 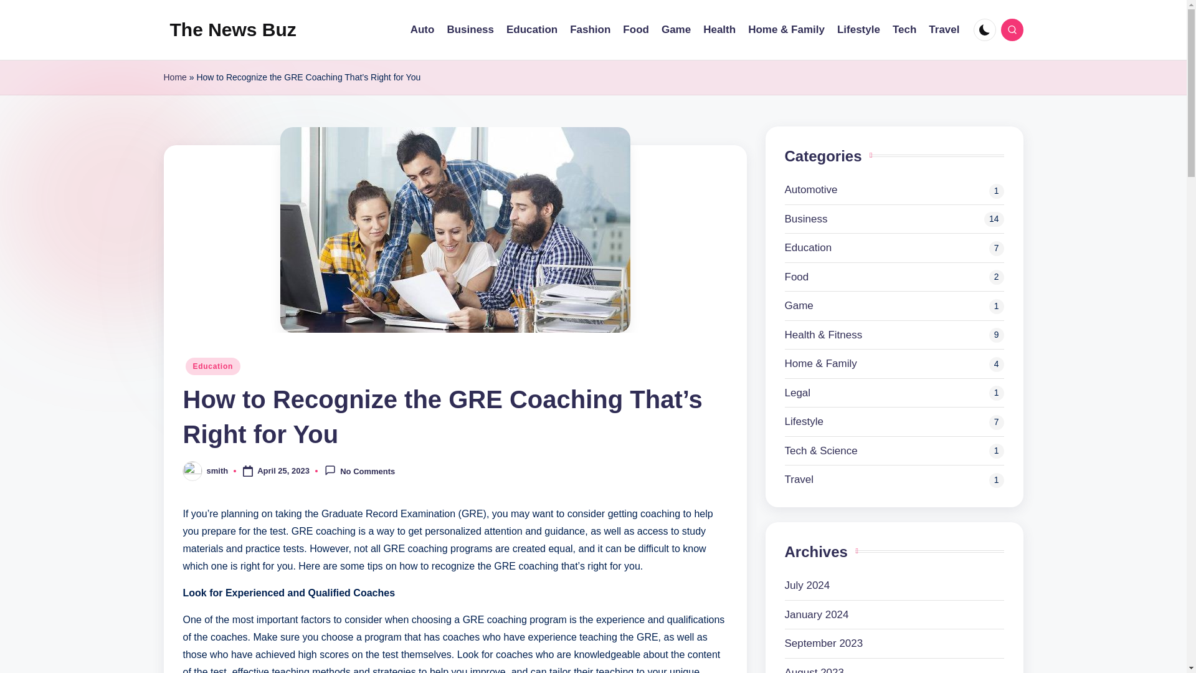 I want to click on Travel, so click(x=944, y=30).